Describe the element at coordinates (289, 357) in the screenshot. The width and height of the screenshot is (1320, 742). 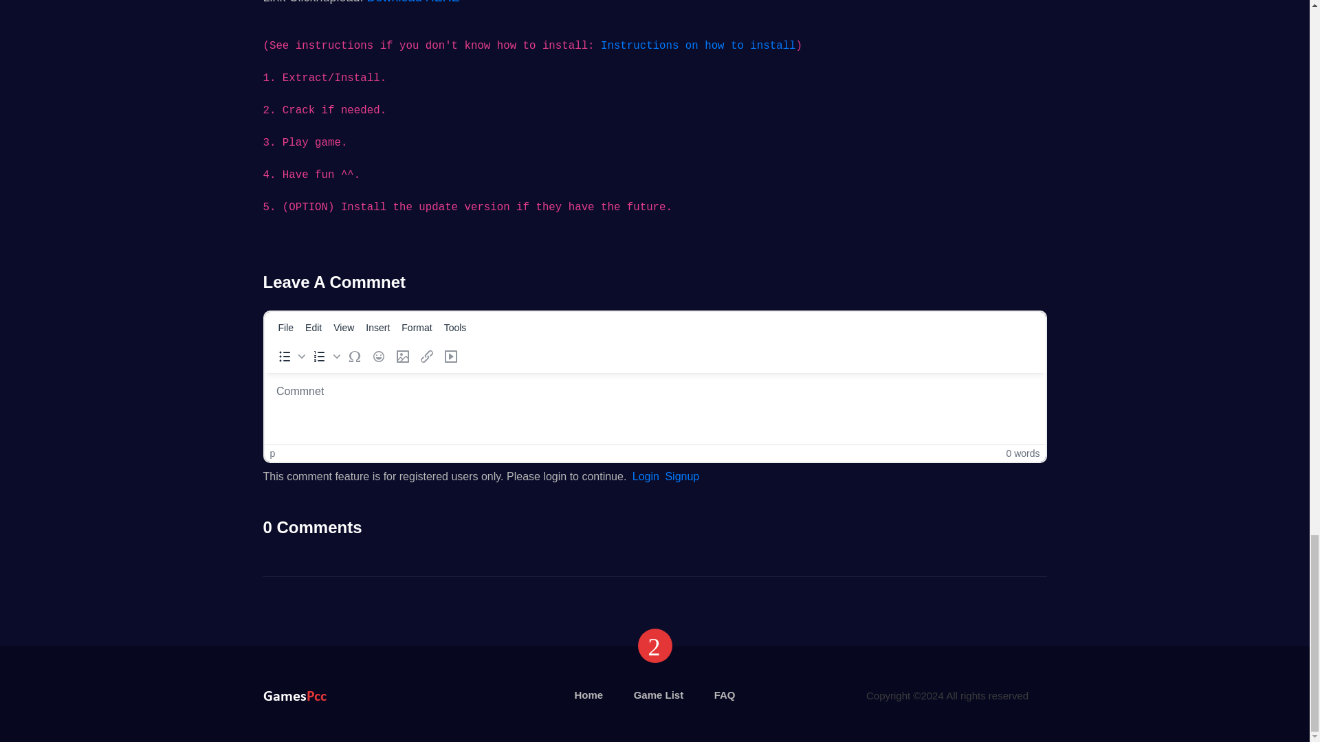
I see `Bullet list` at that location.